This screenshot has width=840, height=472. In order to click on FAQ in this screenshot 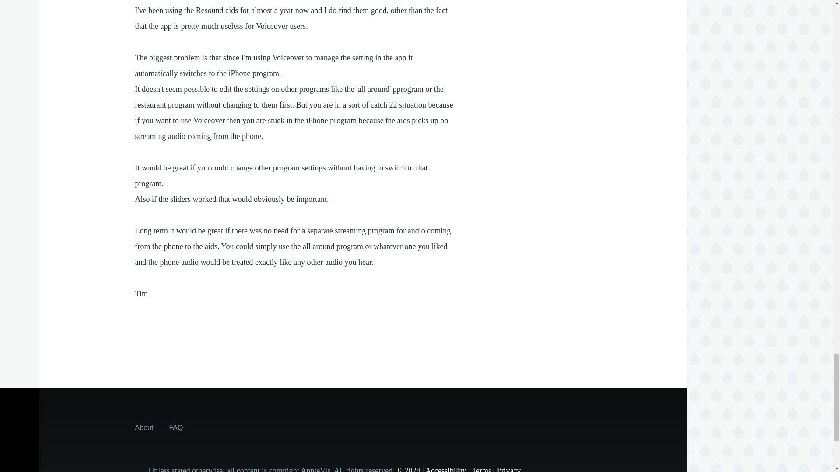, I will do `click(176, 427)`.